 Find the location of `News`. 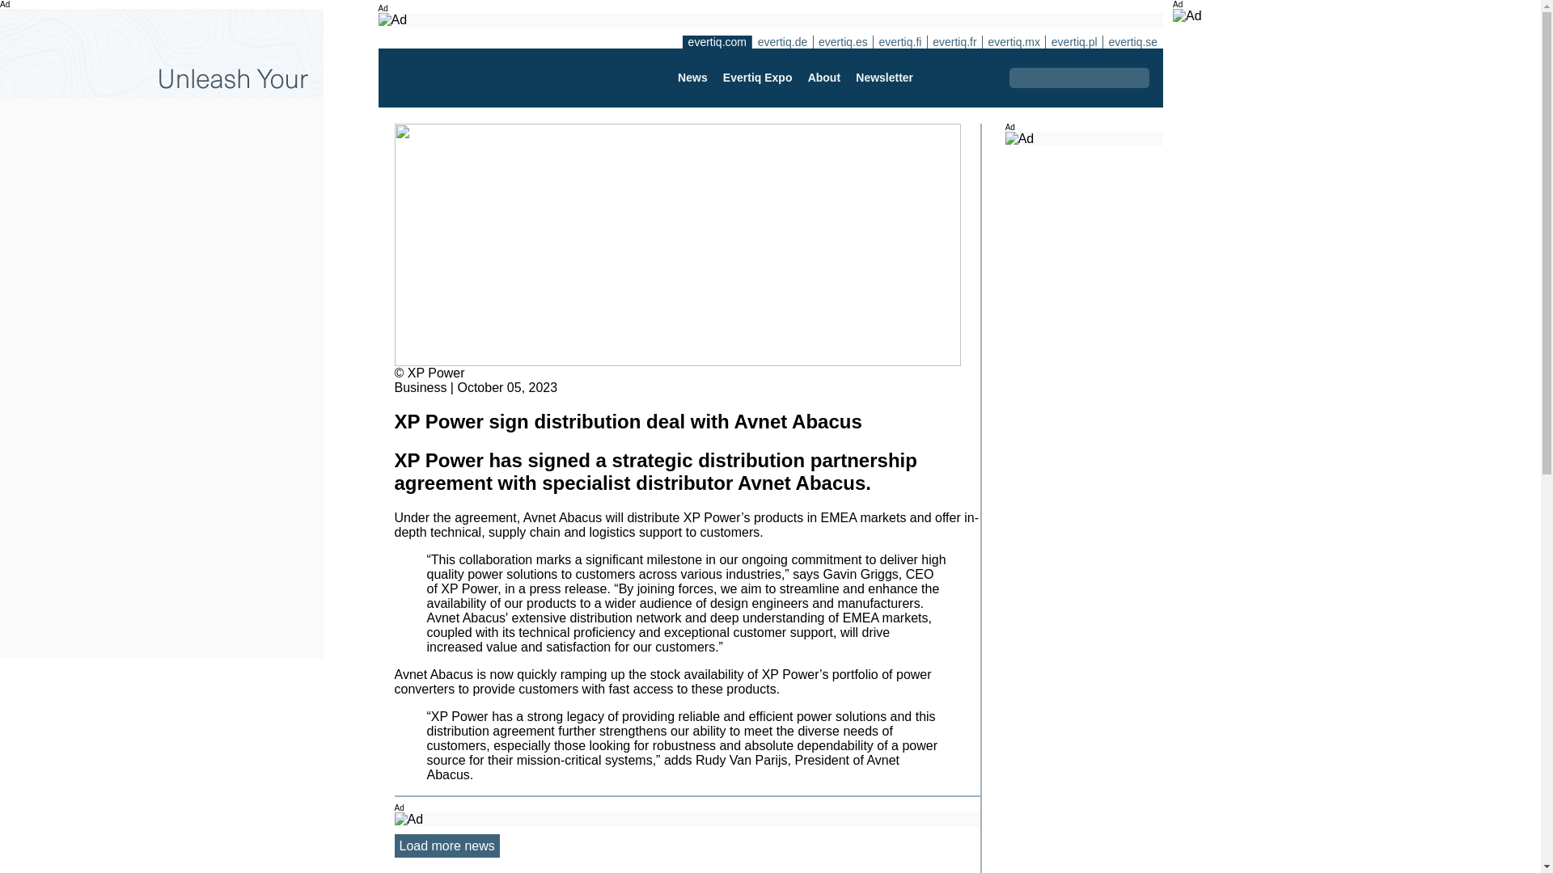

News is located at coordinates (692, 78).